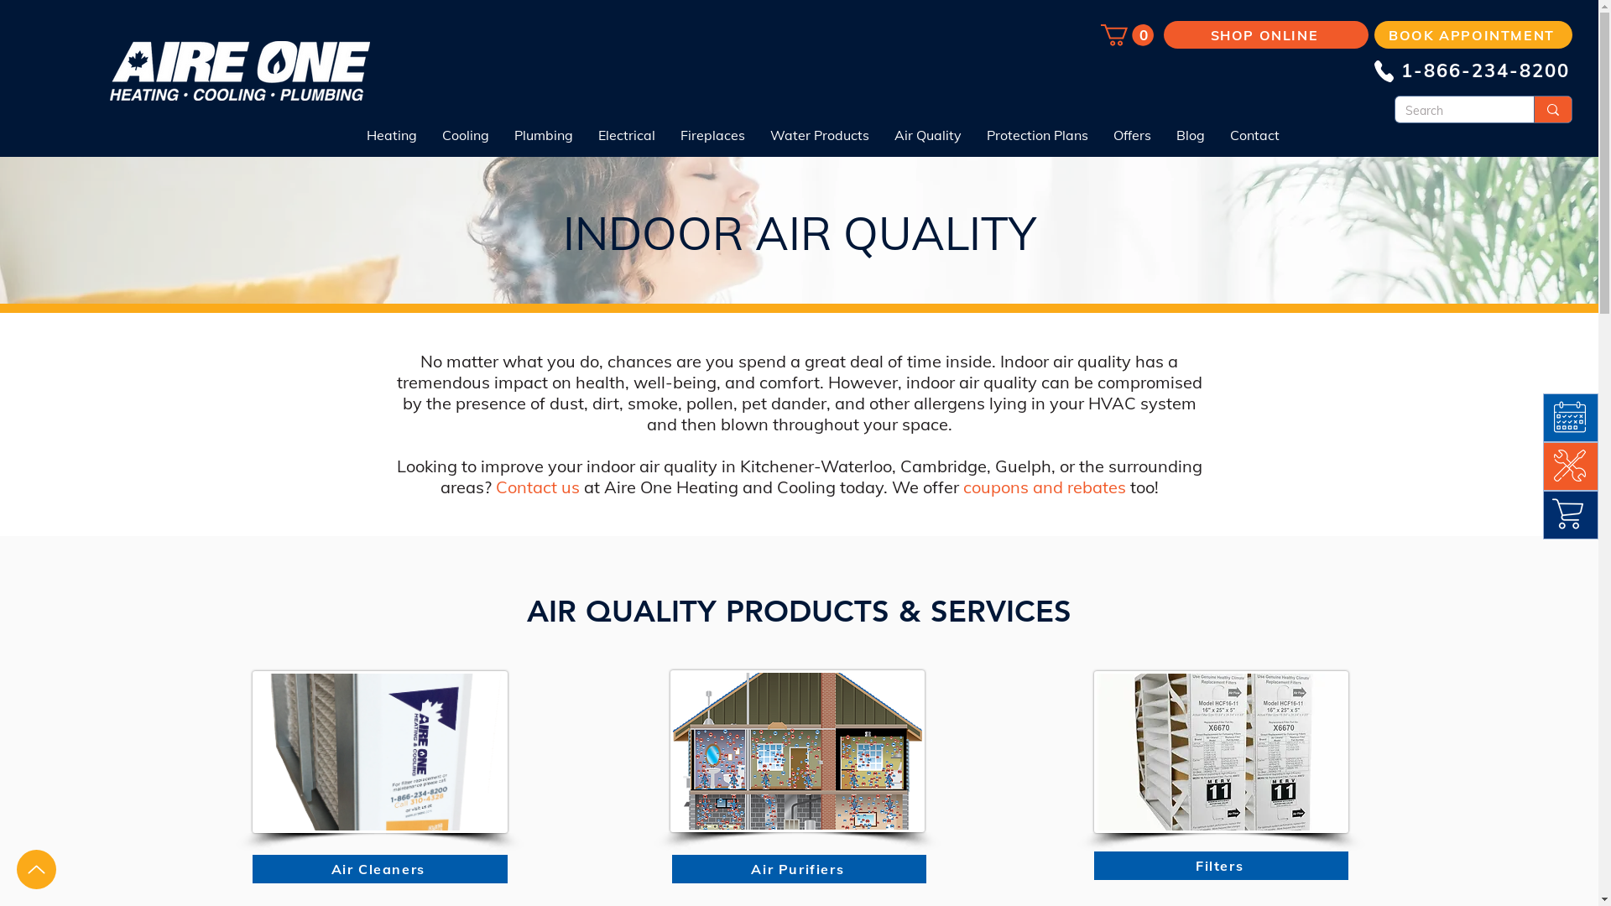 Image resolution: width=1611 pixels, height=906 pixels. I want to click on Air Quality, so click(927, 135).